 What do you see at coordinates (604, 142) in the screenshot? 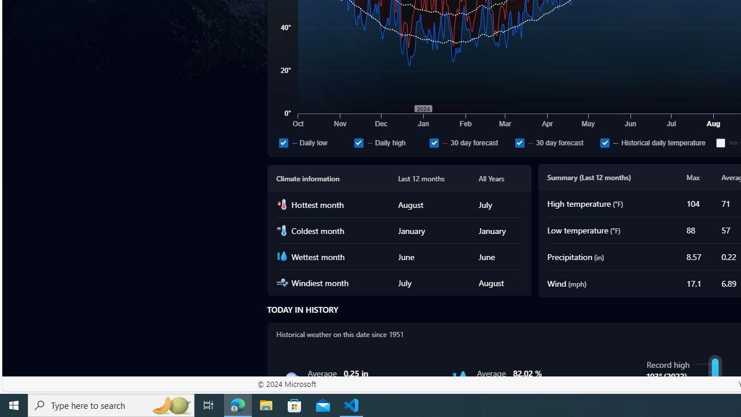
I see `Historical daily temperature` at bounding box center [604, 142].